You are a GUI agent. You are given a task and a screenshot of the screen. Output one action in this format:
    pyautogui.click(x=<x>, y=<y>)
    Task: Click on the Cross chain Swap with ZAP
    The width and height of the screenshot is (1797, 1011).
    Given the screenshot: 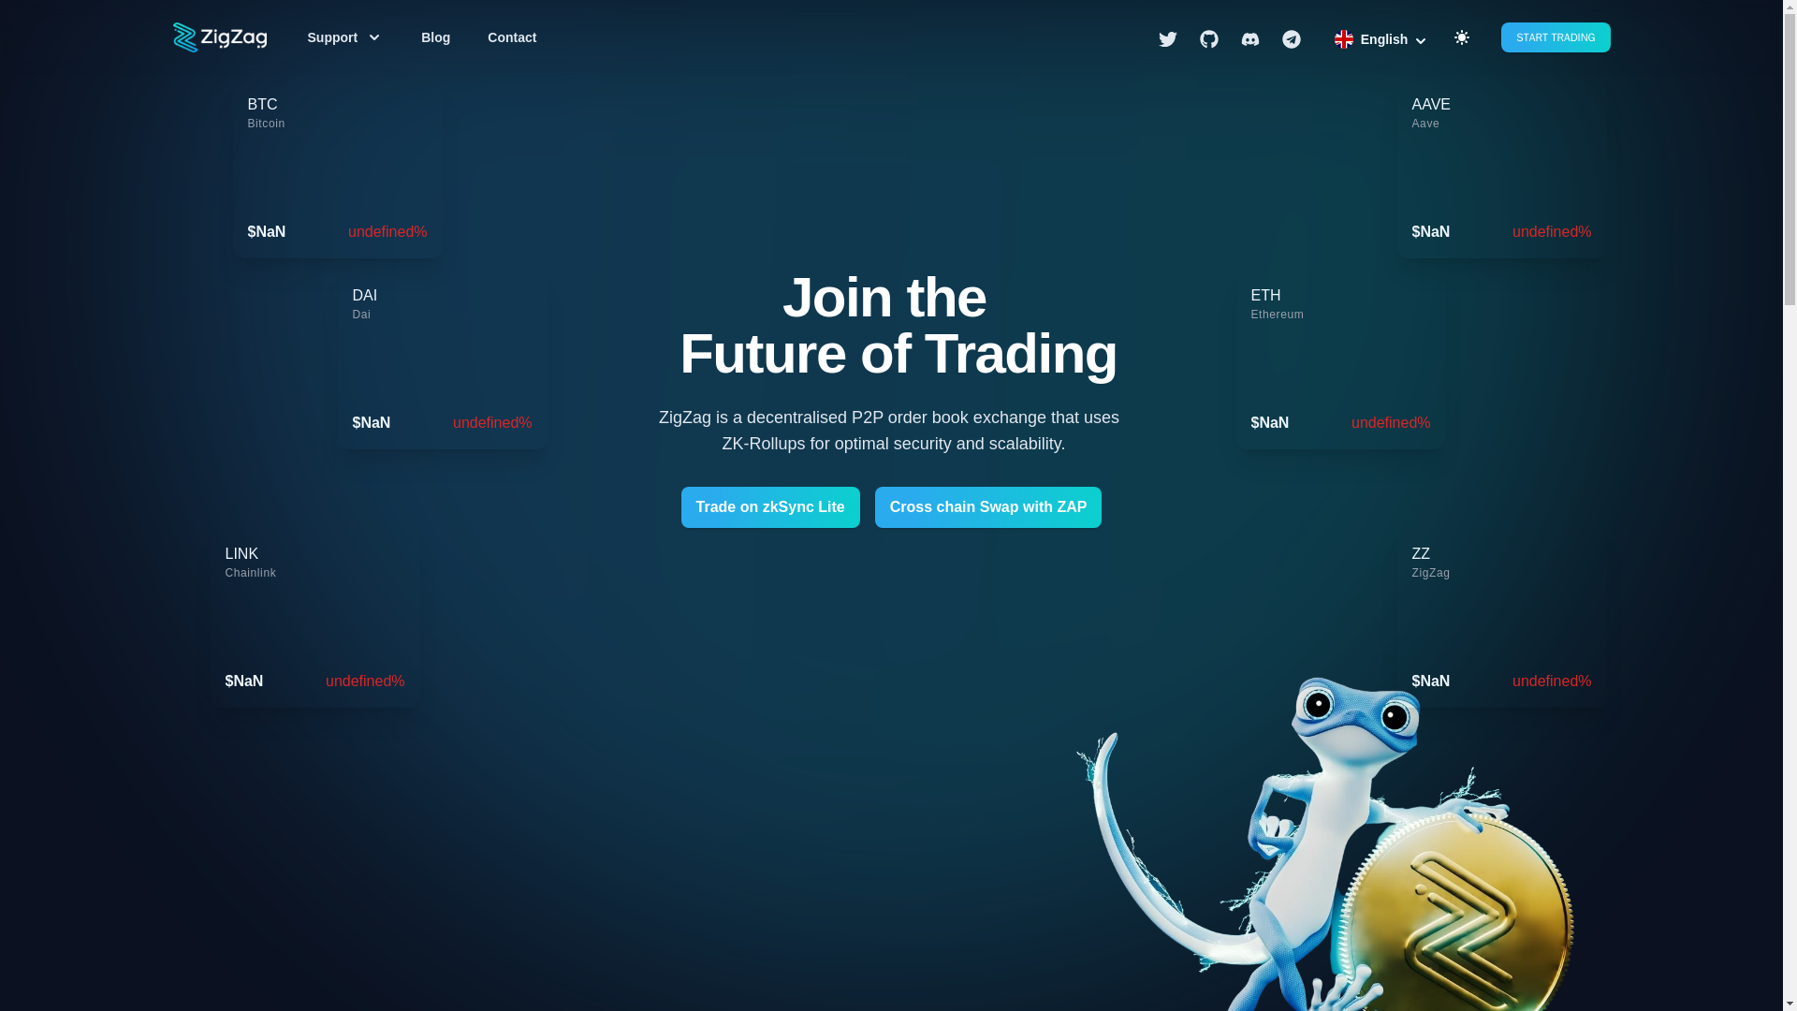 What is the action you would take?
    pyautogui.click(x=988, y=506)
    